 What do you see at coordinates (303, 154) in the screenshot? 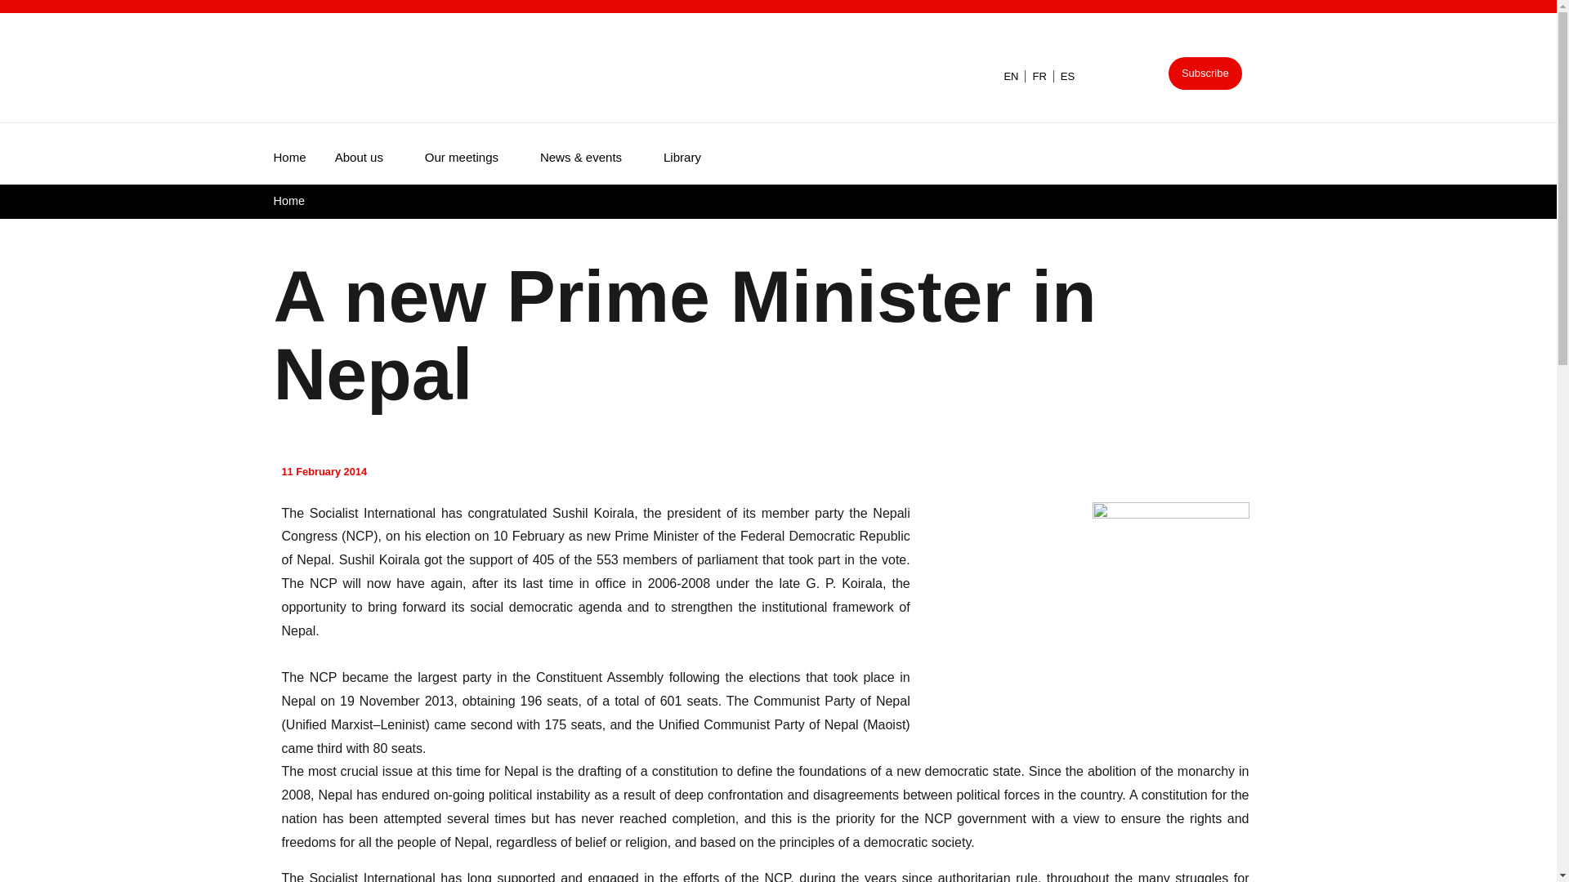
I see `Home` at bounding box center [303, 154].